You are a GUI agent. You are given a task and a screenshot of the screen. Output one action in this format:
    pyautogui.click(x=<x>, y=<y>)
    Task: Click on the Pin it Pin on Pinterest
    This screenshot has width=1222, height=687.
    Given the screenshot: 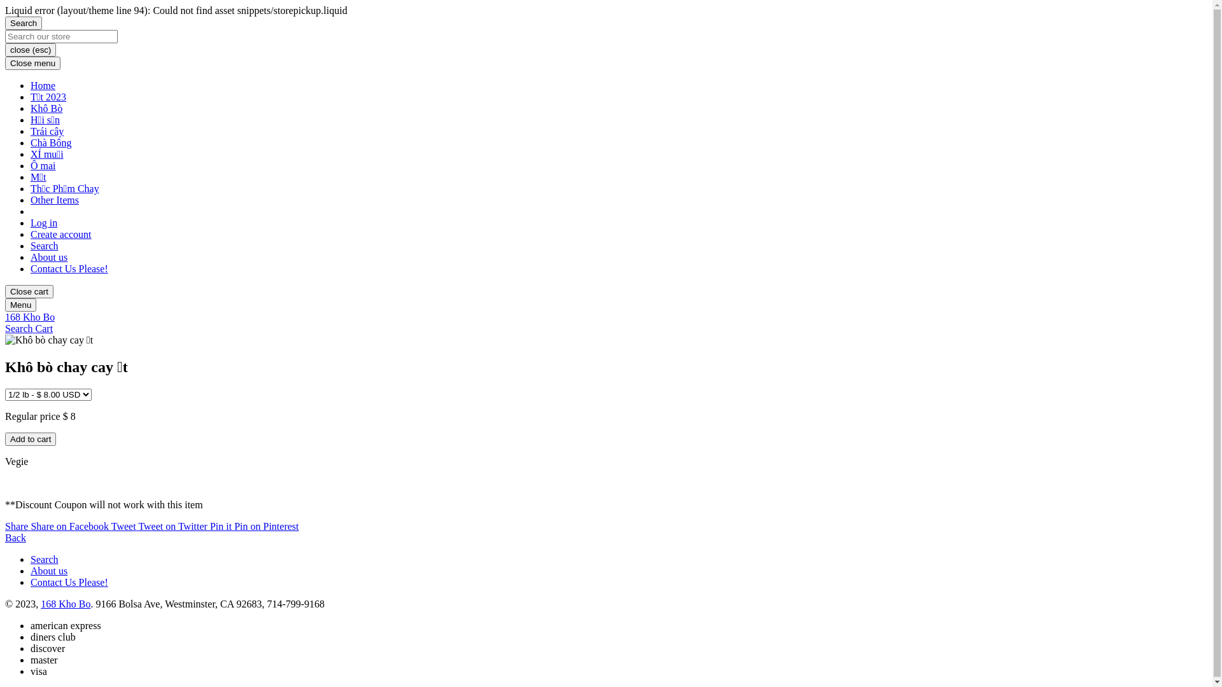 What is the action you would take?
    pyautogui.click(x=255, y=527)
    